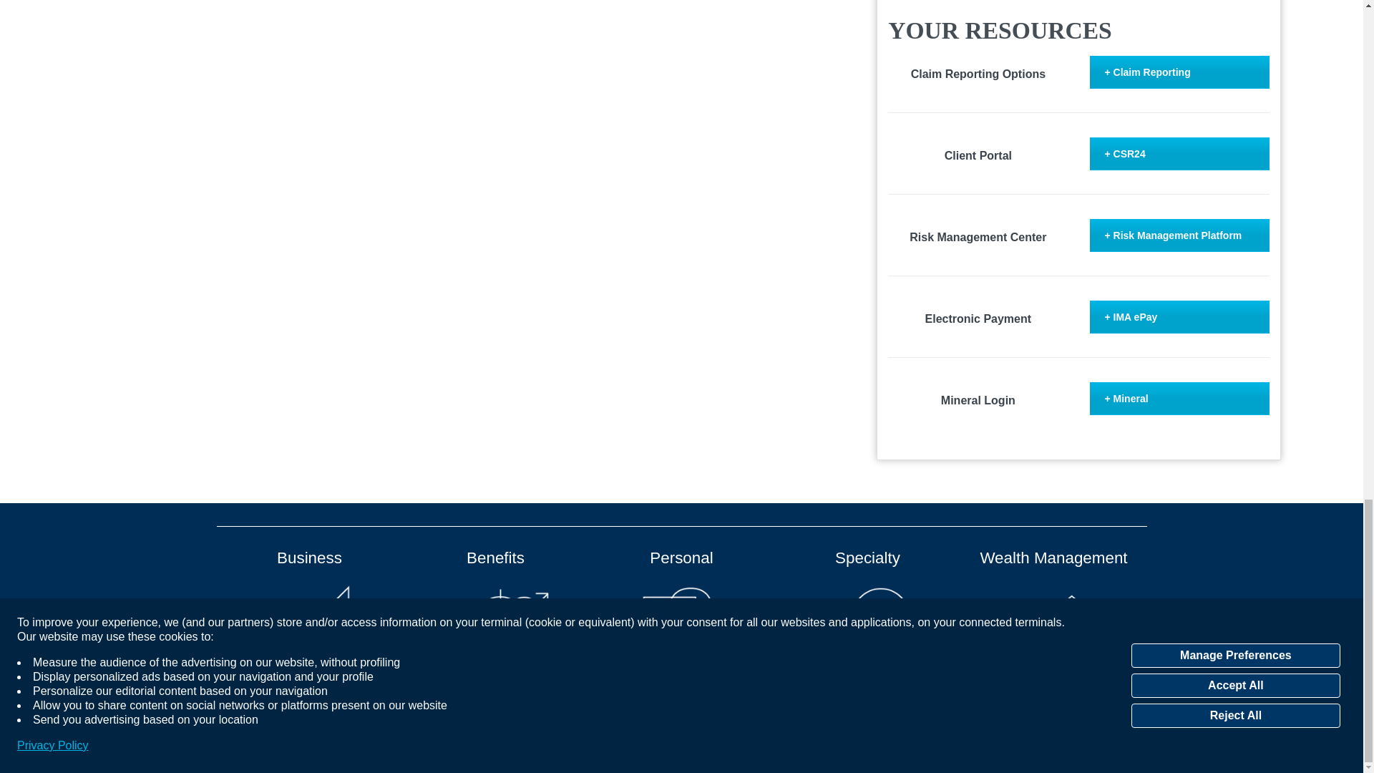 The width and height of the screenshot is (1374, 773). What do you see at coordinates (681, 611) in the screenshot?
I see `Personal` at bounding box center [681, 611].